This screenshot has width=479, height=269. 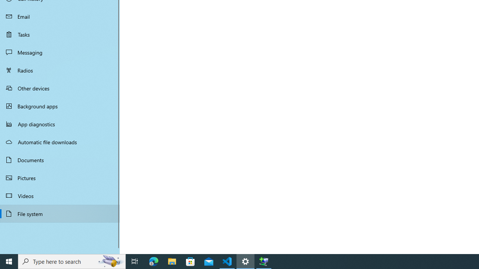 I want to click on Background apps, so click(x=60, y=106).